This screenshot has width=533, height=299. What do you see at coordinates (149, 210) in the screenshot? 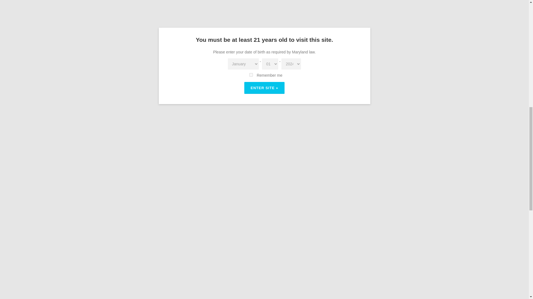
I see `BEST DISPENSARIES` at bounding box center [149, 210].